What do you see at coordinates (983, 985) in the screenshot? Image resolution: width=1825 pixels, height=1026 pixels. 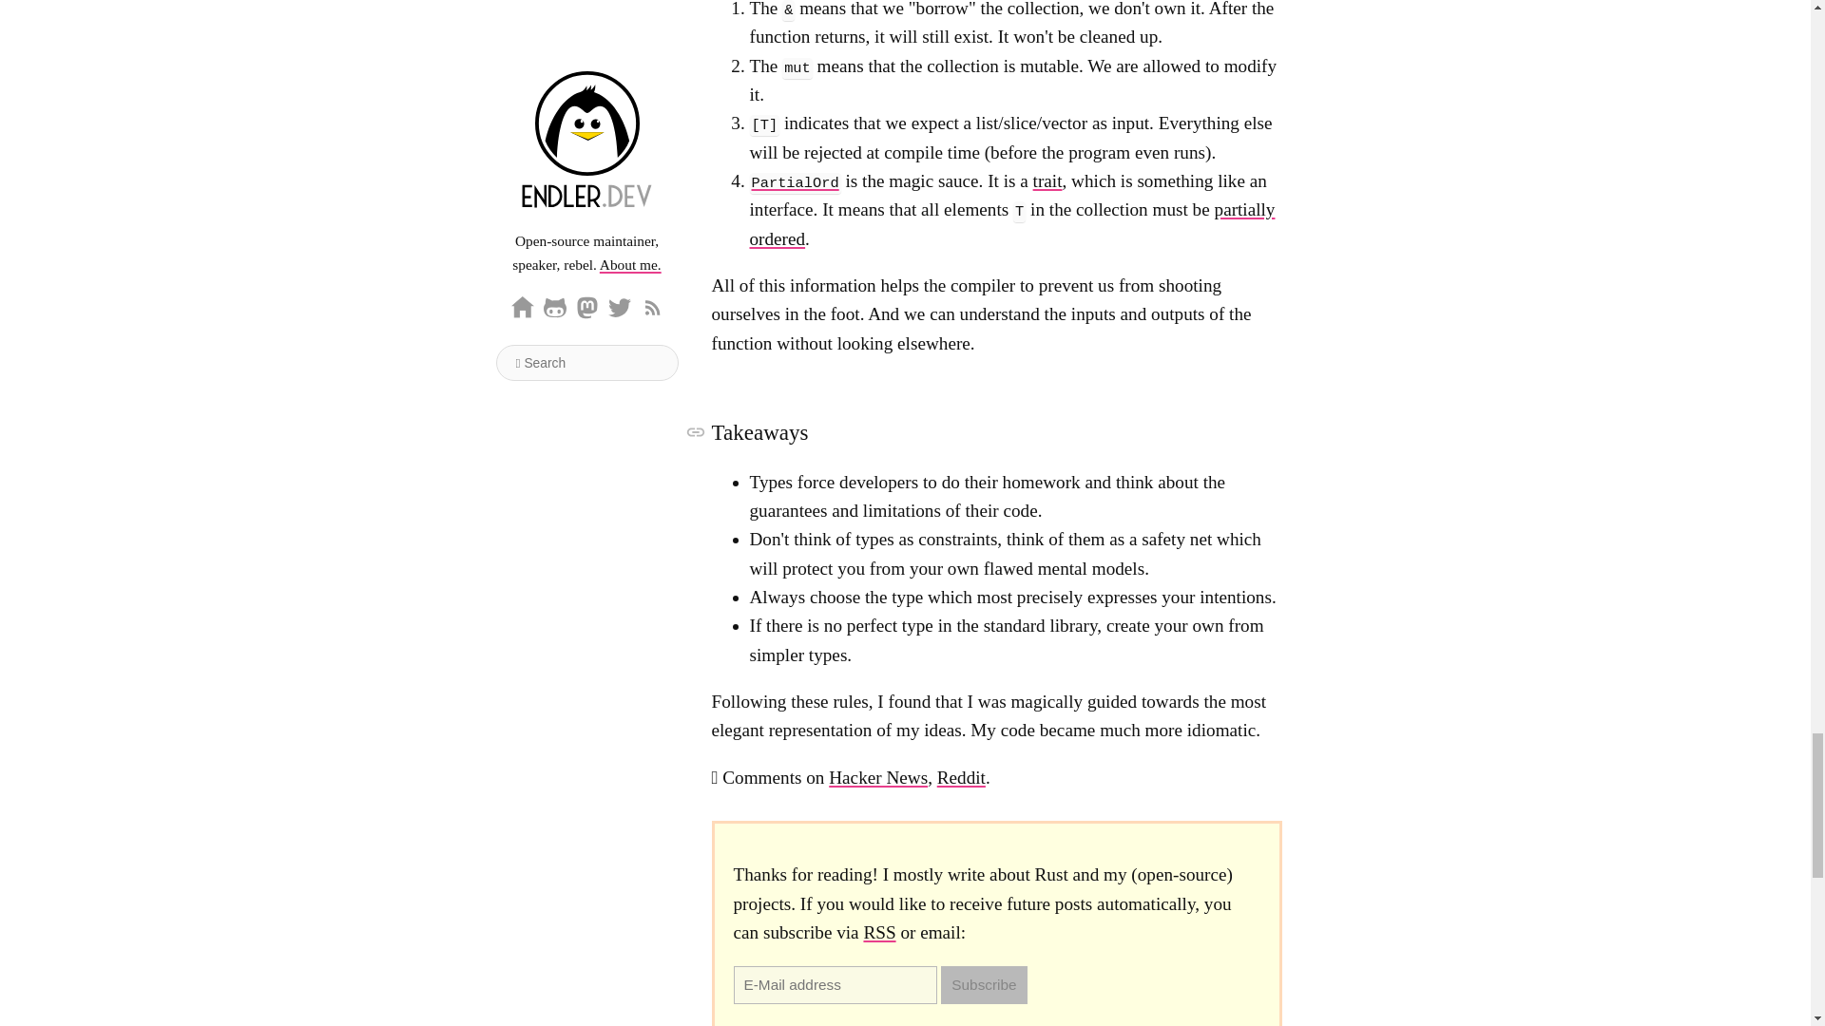 I see `Subscribe` at bounding box center [983, 985].